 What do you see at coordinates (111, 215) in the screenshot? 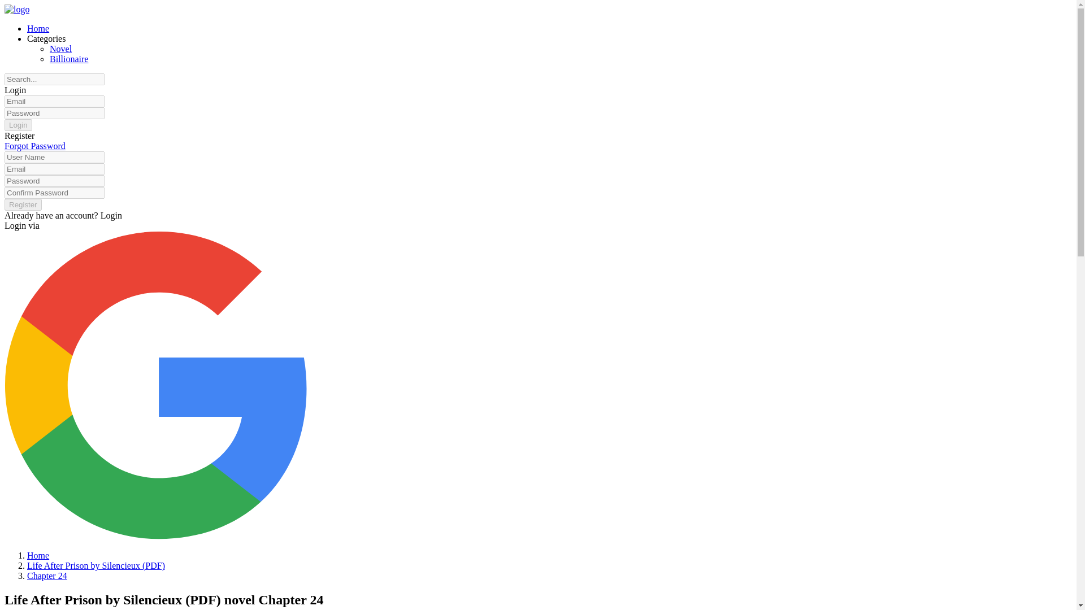
I see `Login` at bounding box center [111, 215].